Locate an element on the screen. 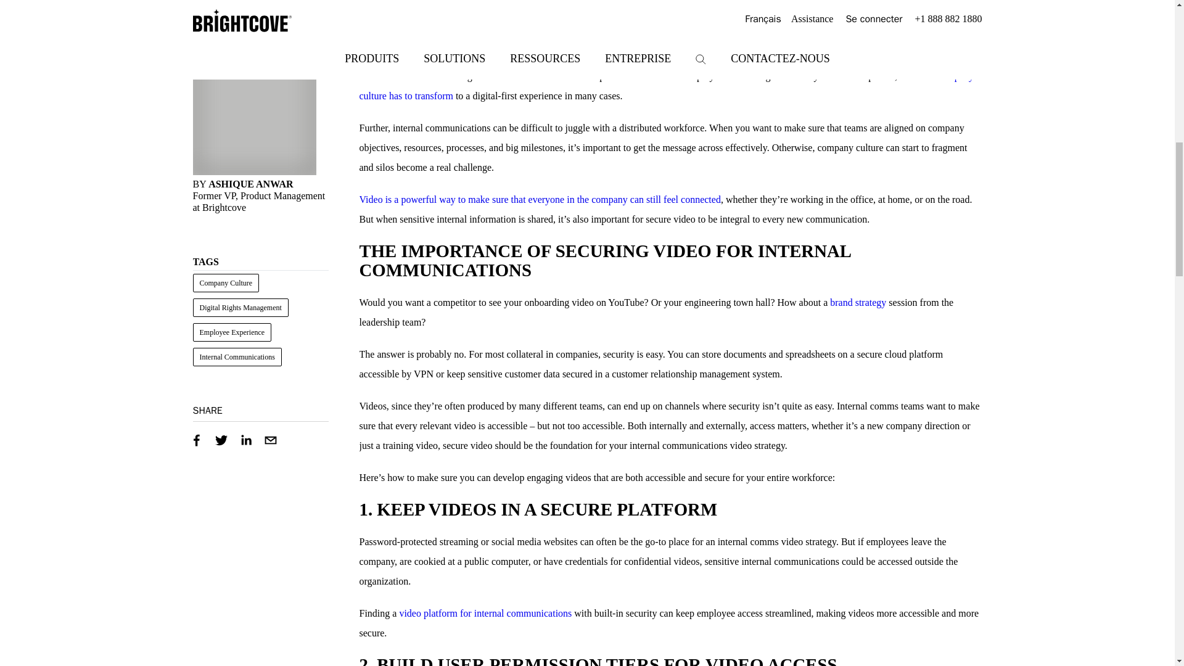  internal communications strategy is located at coordinates (466, 57).